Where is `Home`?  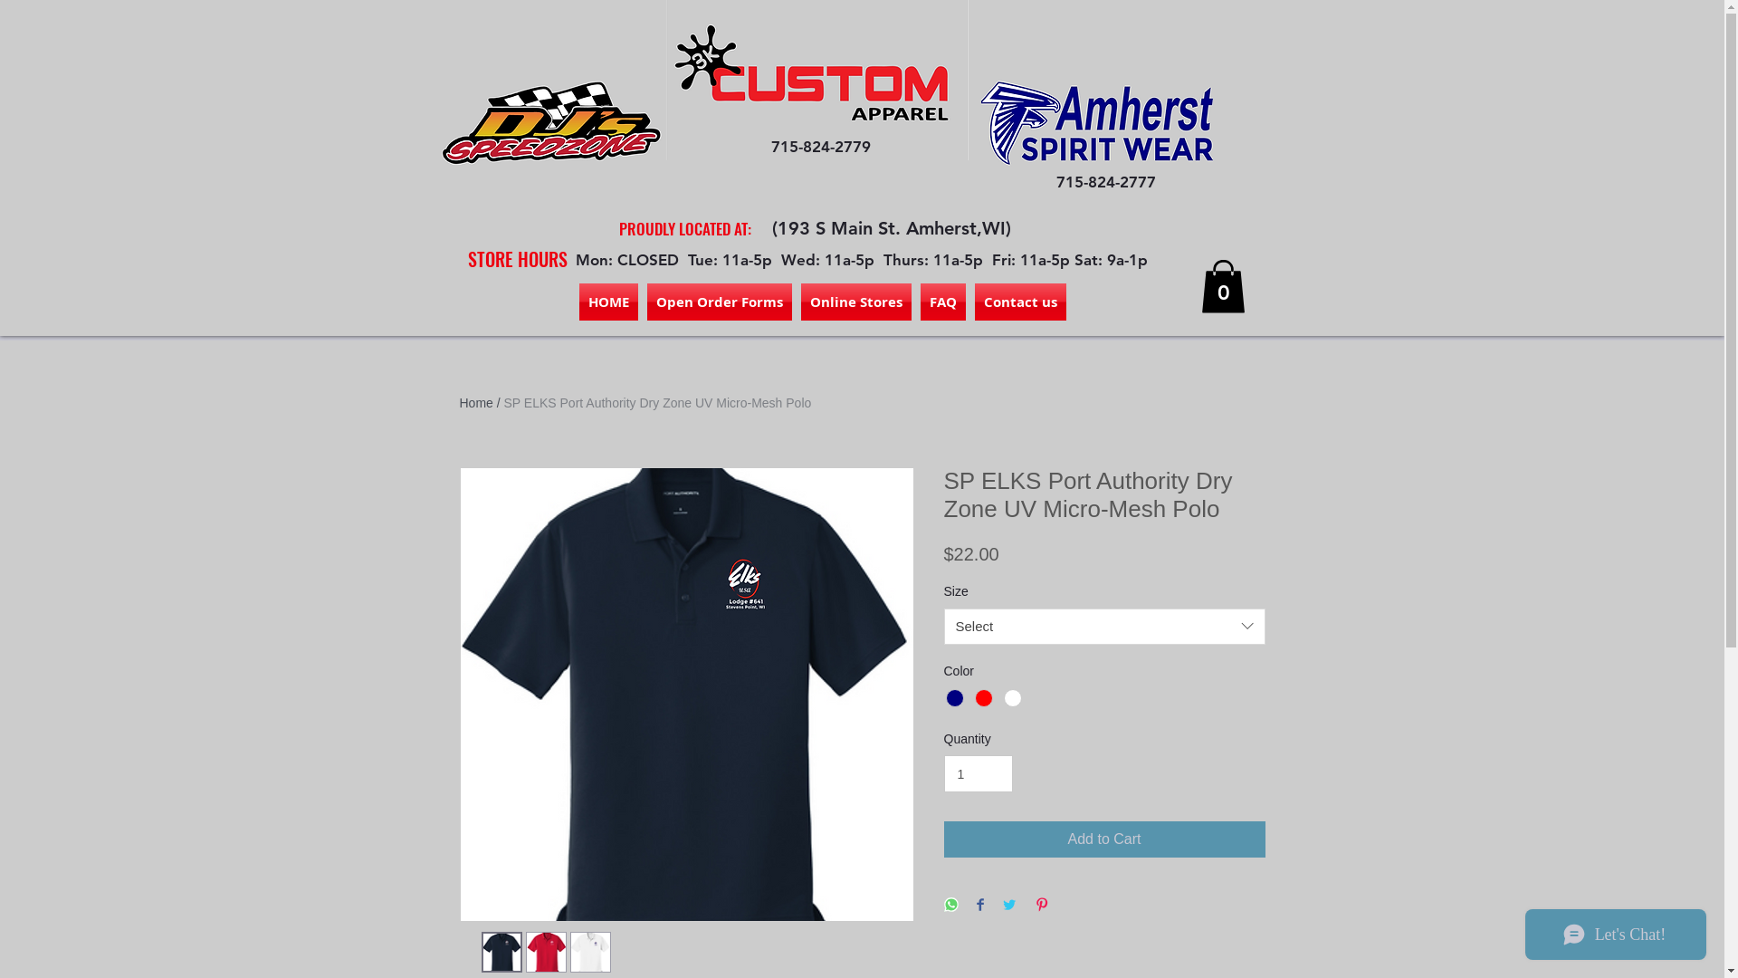
Home is located at coordinates (476, 403).